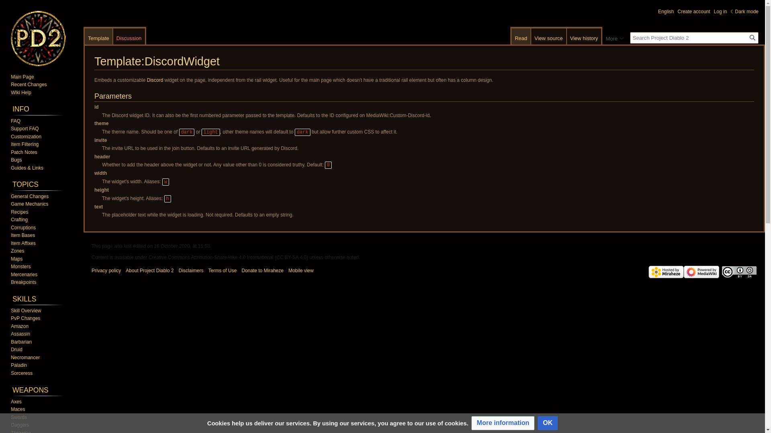  Describe the element at coordinates (22, 235) in the screenshot. I see `Item Bases` at that location.